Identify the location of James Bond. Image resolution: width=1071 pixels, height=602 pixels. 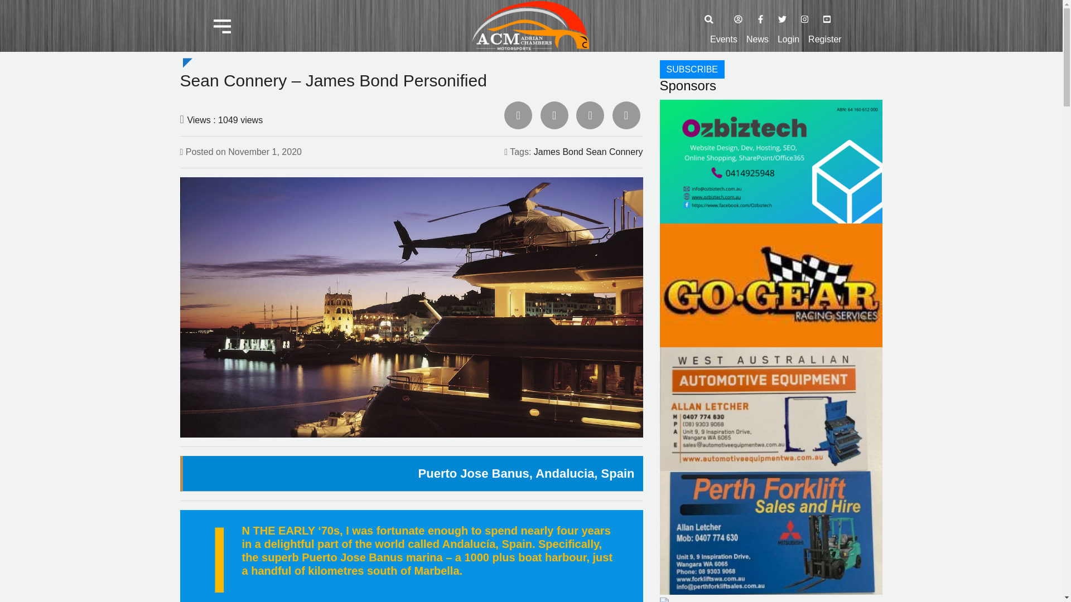
(558, 152).